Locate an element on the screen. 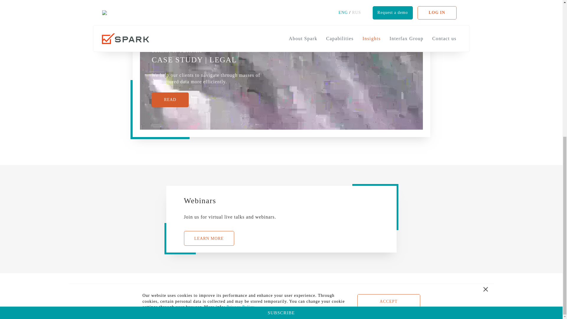  CONTACT US is located at coordinates (329, 291).